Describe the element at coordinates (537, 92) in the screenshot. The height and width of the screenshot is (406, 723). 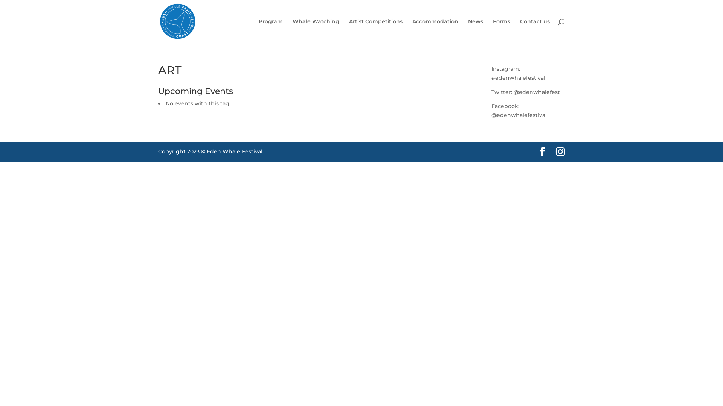
I see `@edenwhalefest` at that location.